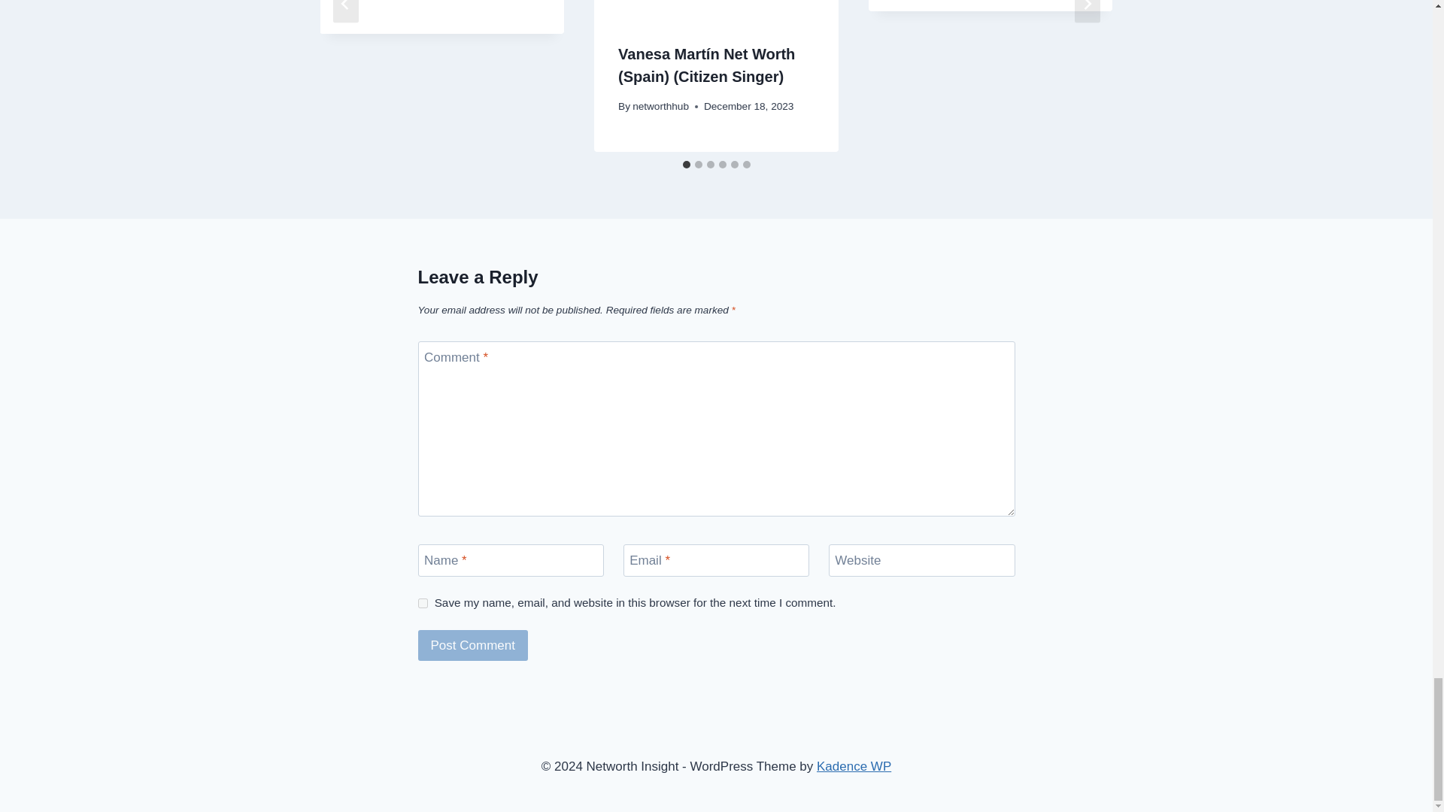 The image size is (1444, 812). What do you see at coordinates (473, 645) in the screenshot?
I see `Post Comment` at bounding box center [473, 645].